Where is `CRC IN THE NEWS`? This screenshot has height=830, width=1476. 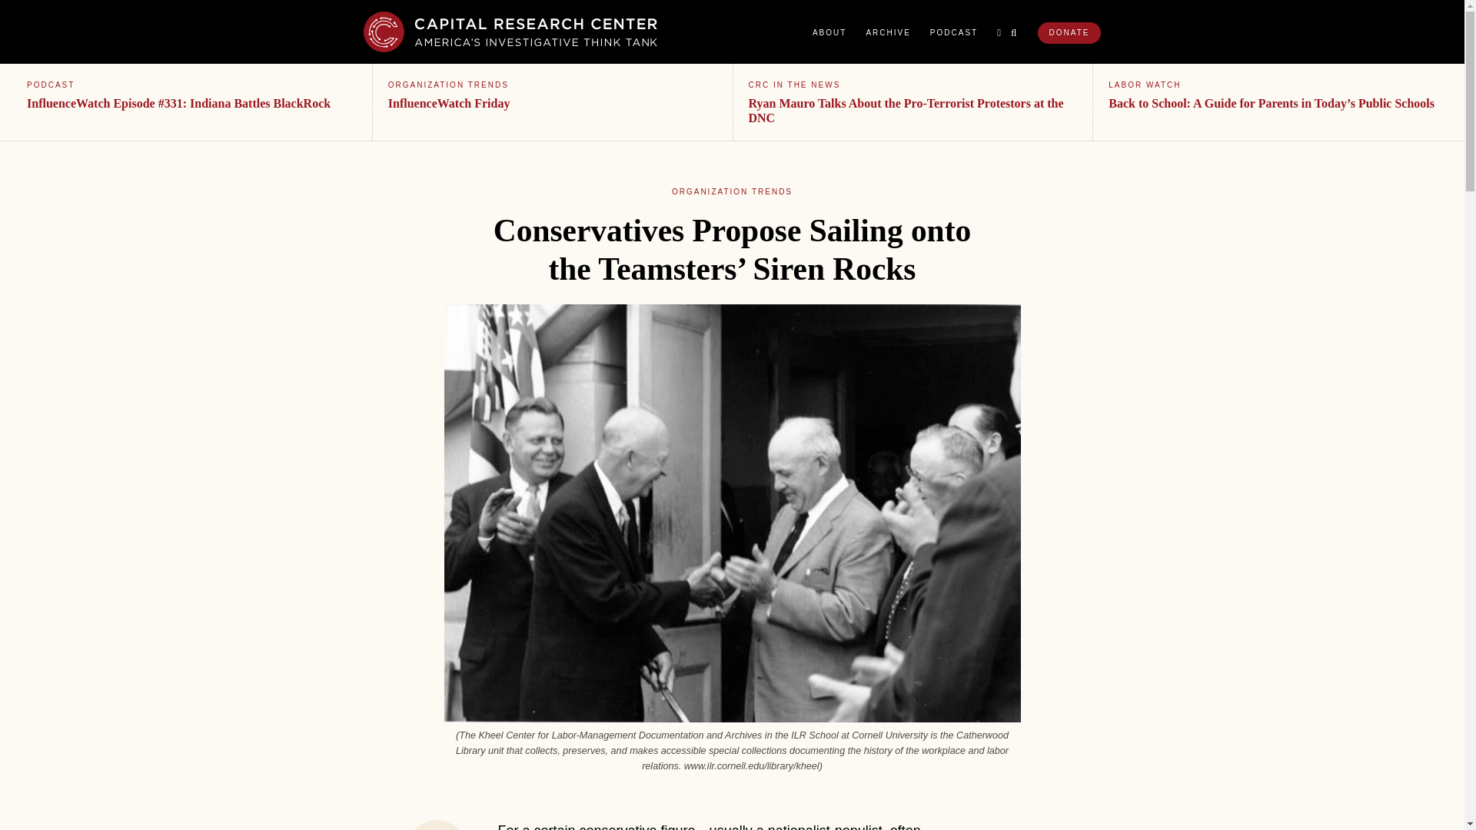 CRC IN THE NEWS is located at coordinates (795, 85).